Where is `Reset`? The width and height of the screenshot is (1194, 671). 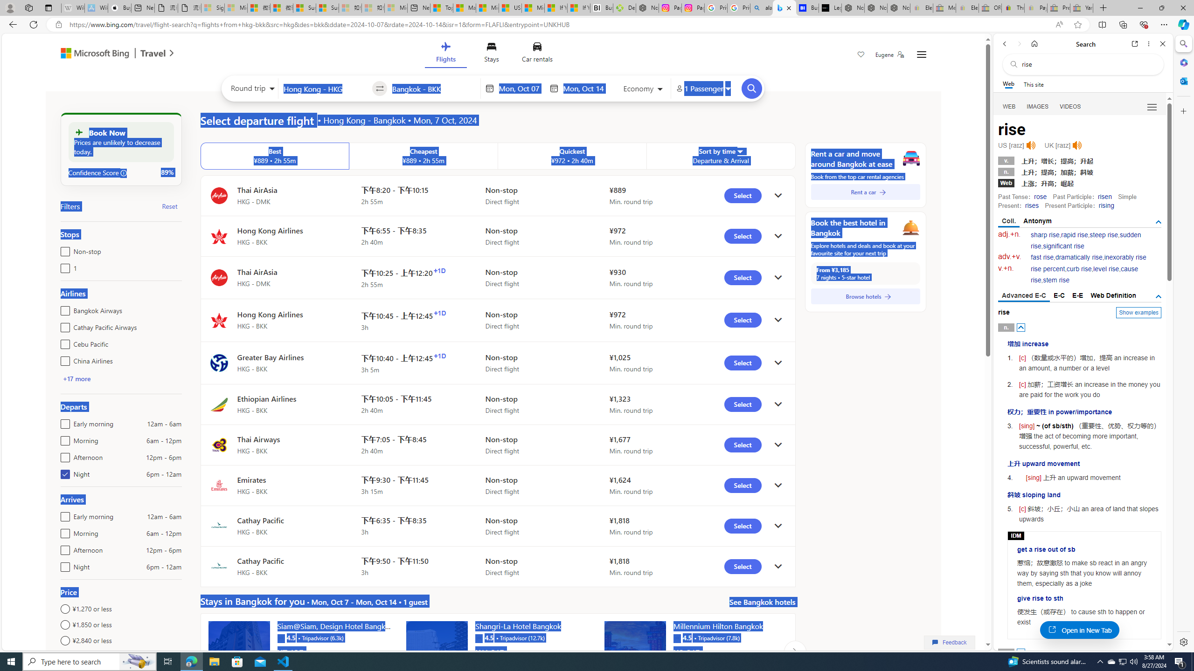
Reset is located at coordinates (169, 206).